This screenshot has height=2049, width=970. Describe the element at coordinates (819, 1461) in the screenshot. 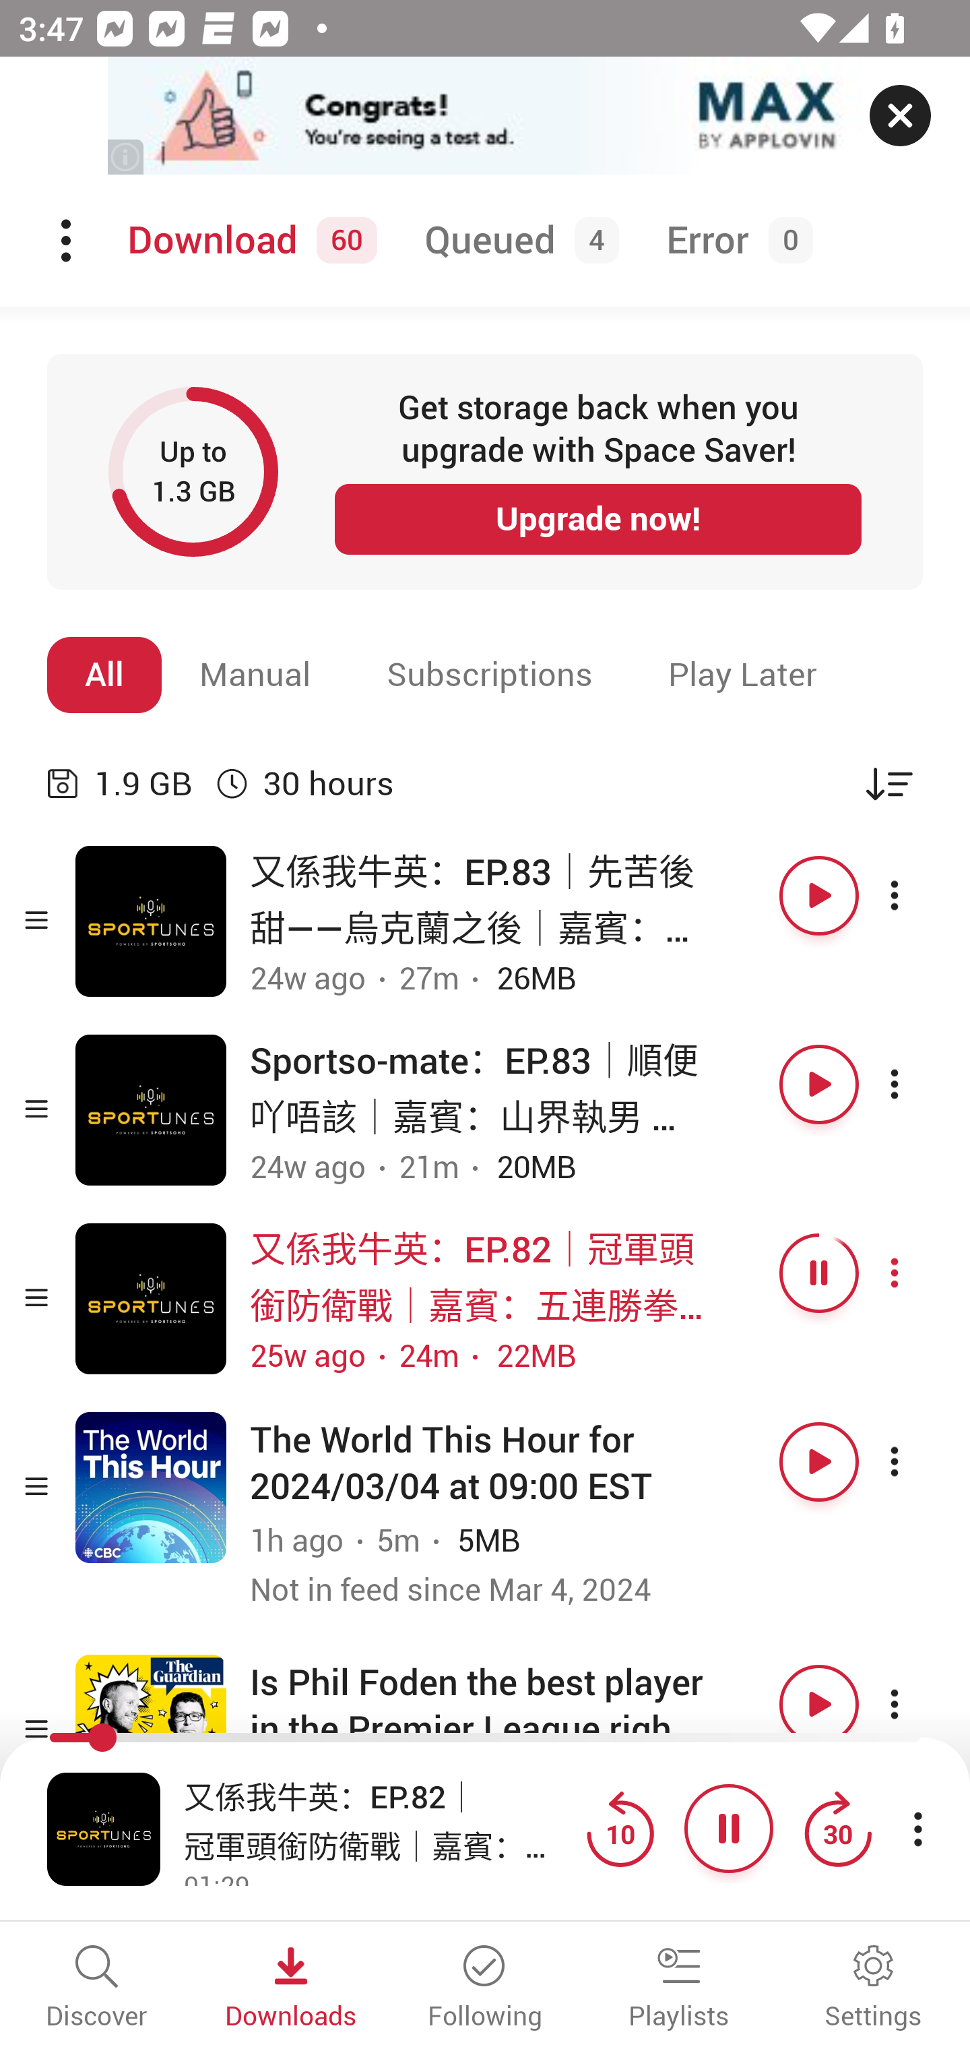

I see `Play button` at that location.